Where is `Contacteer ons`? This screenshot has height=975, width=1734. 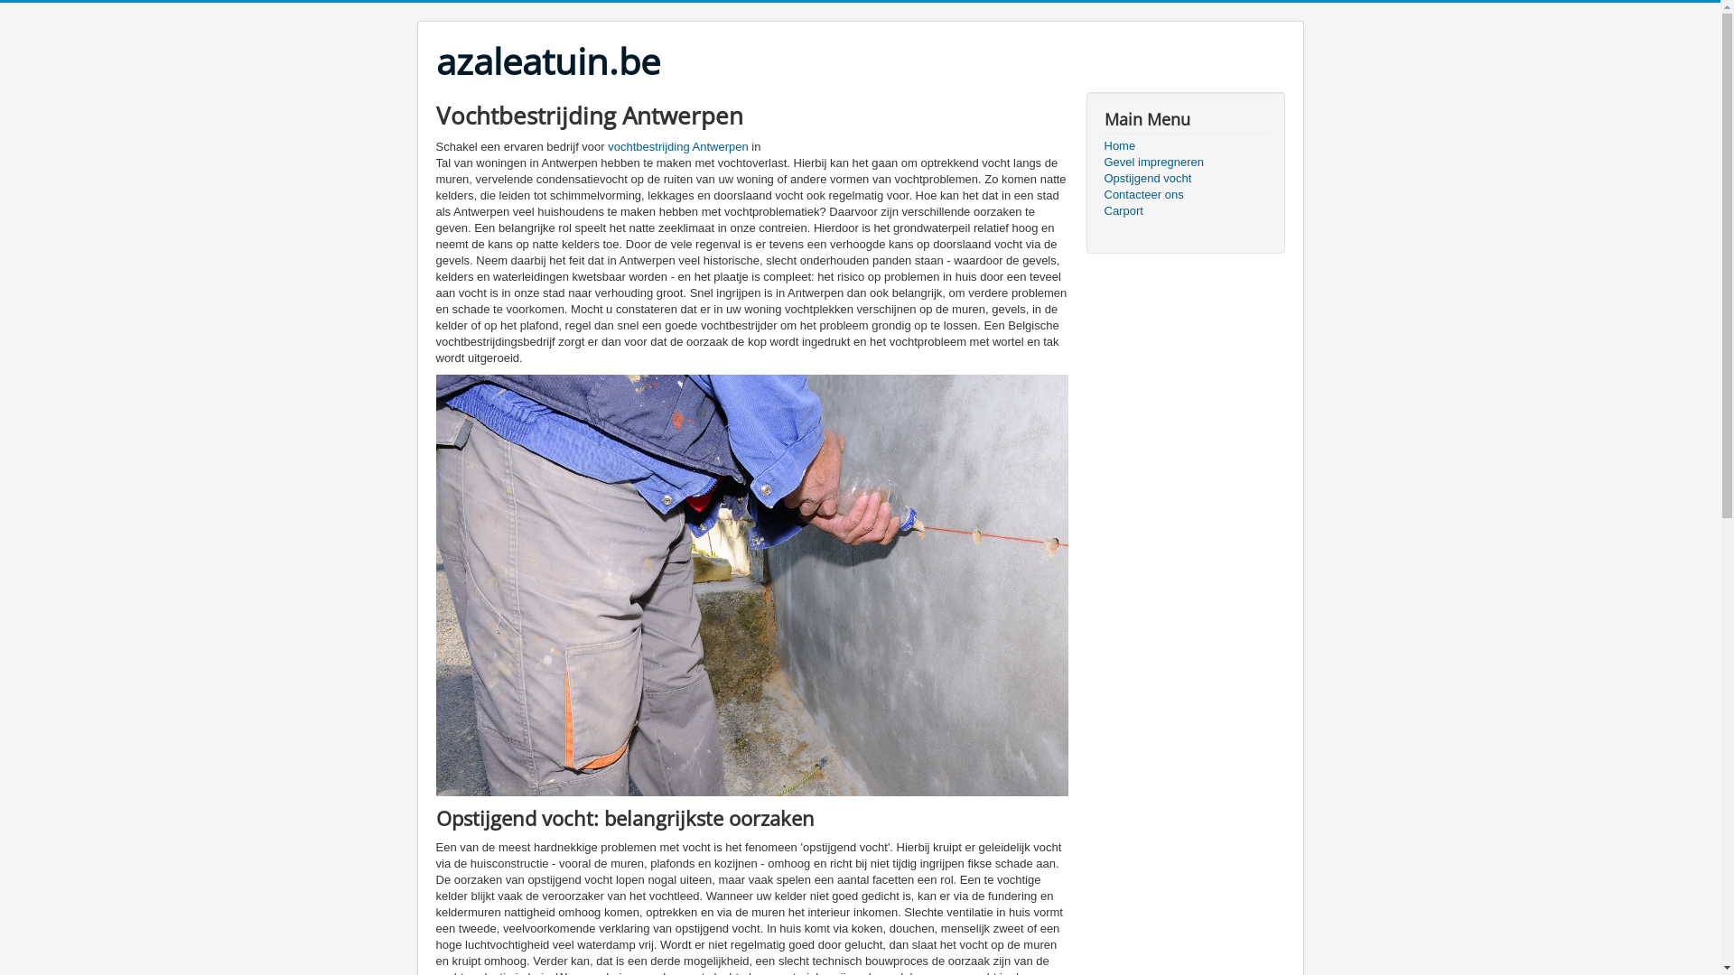 Contacteer ons is located at coordinates (1185, 195).